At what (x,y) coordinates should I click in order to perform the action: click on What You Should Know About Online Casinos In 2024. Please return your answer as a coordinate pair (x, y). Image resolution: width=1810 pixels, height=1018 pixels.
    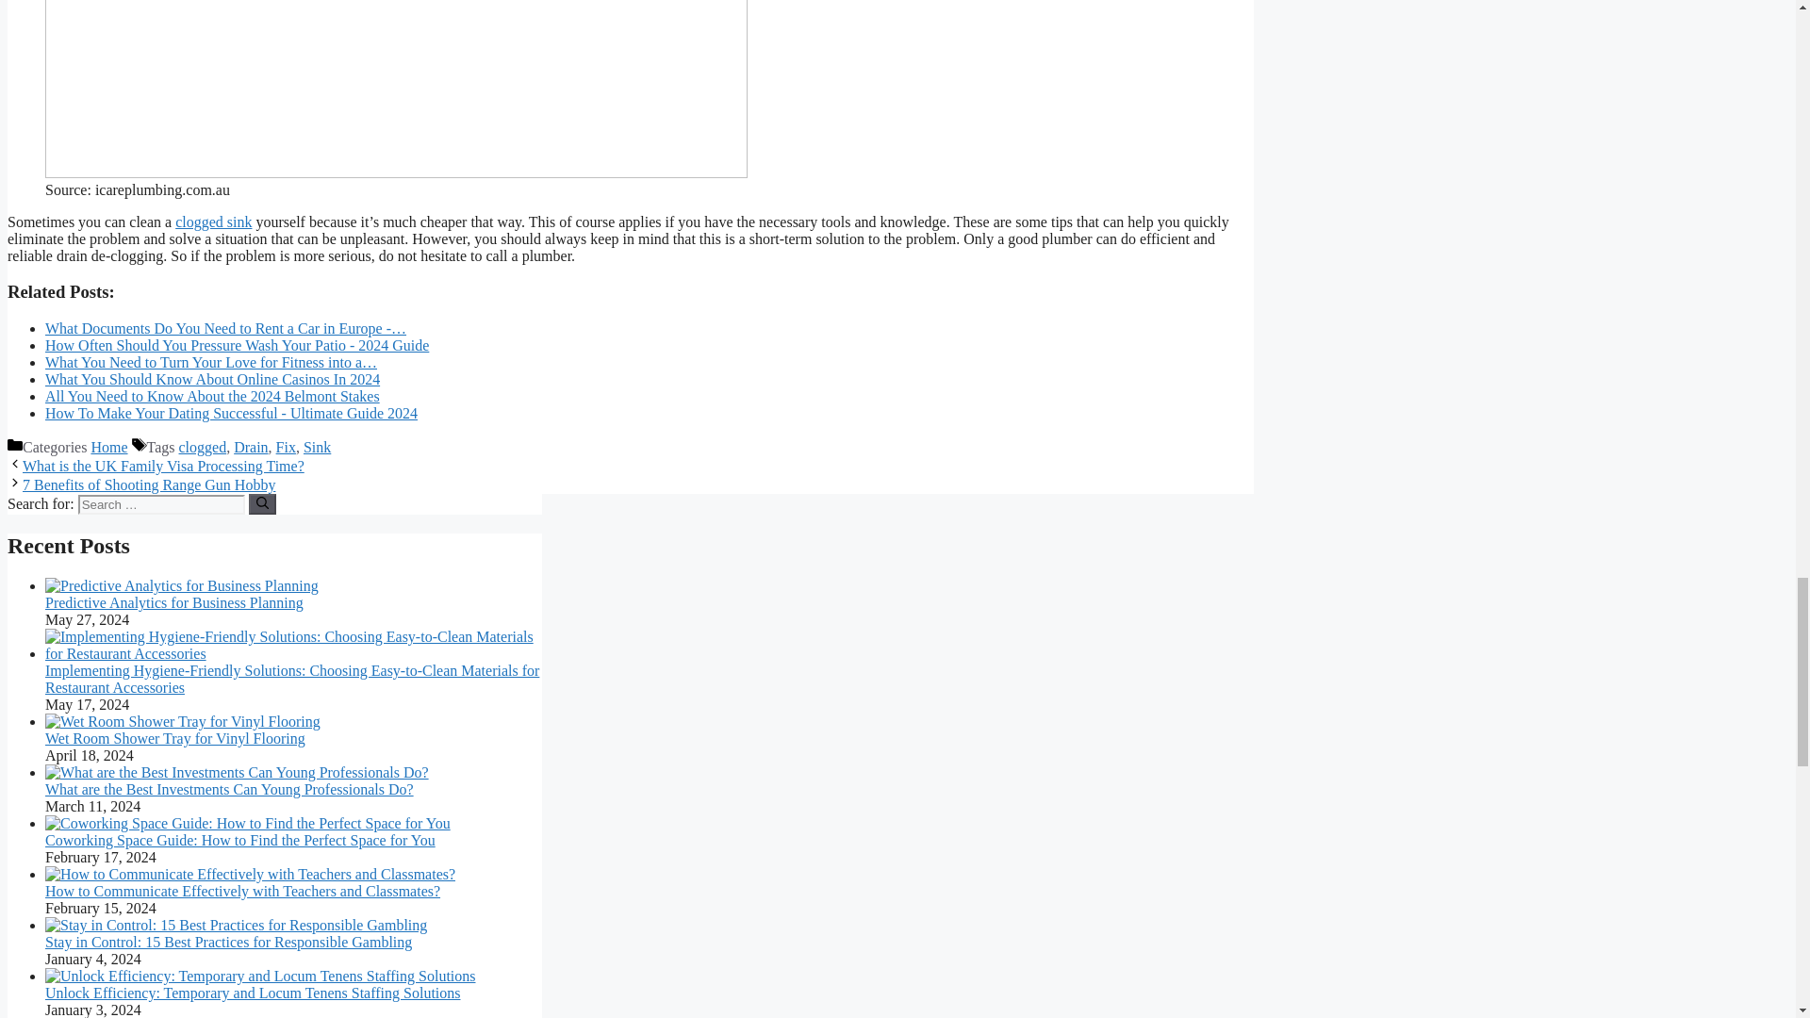
    Looking at the image, I should click on (213, 379).